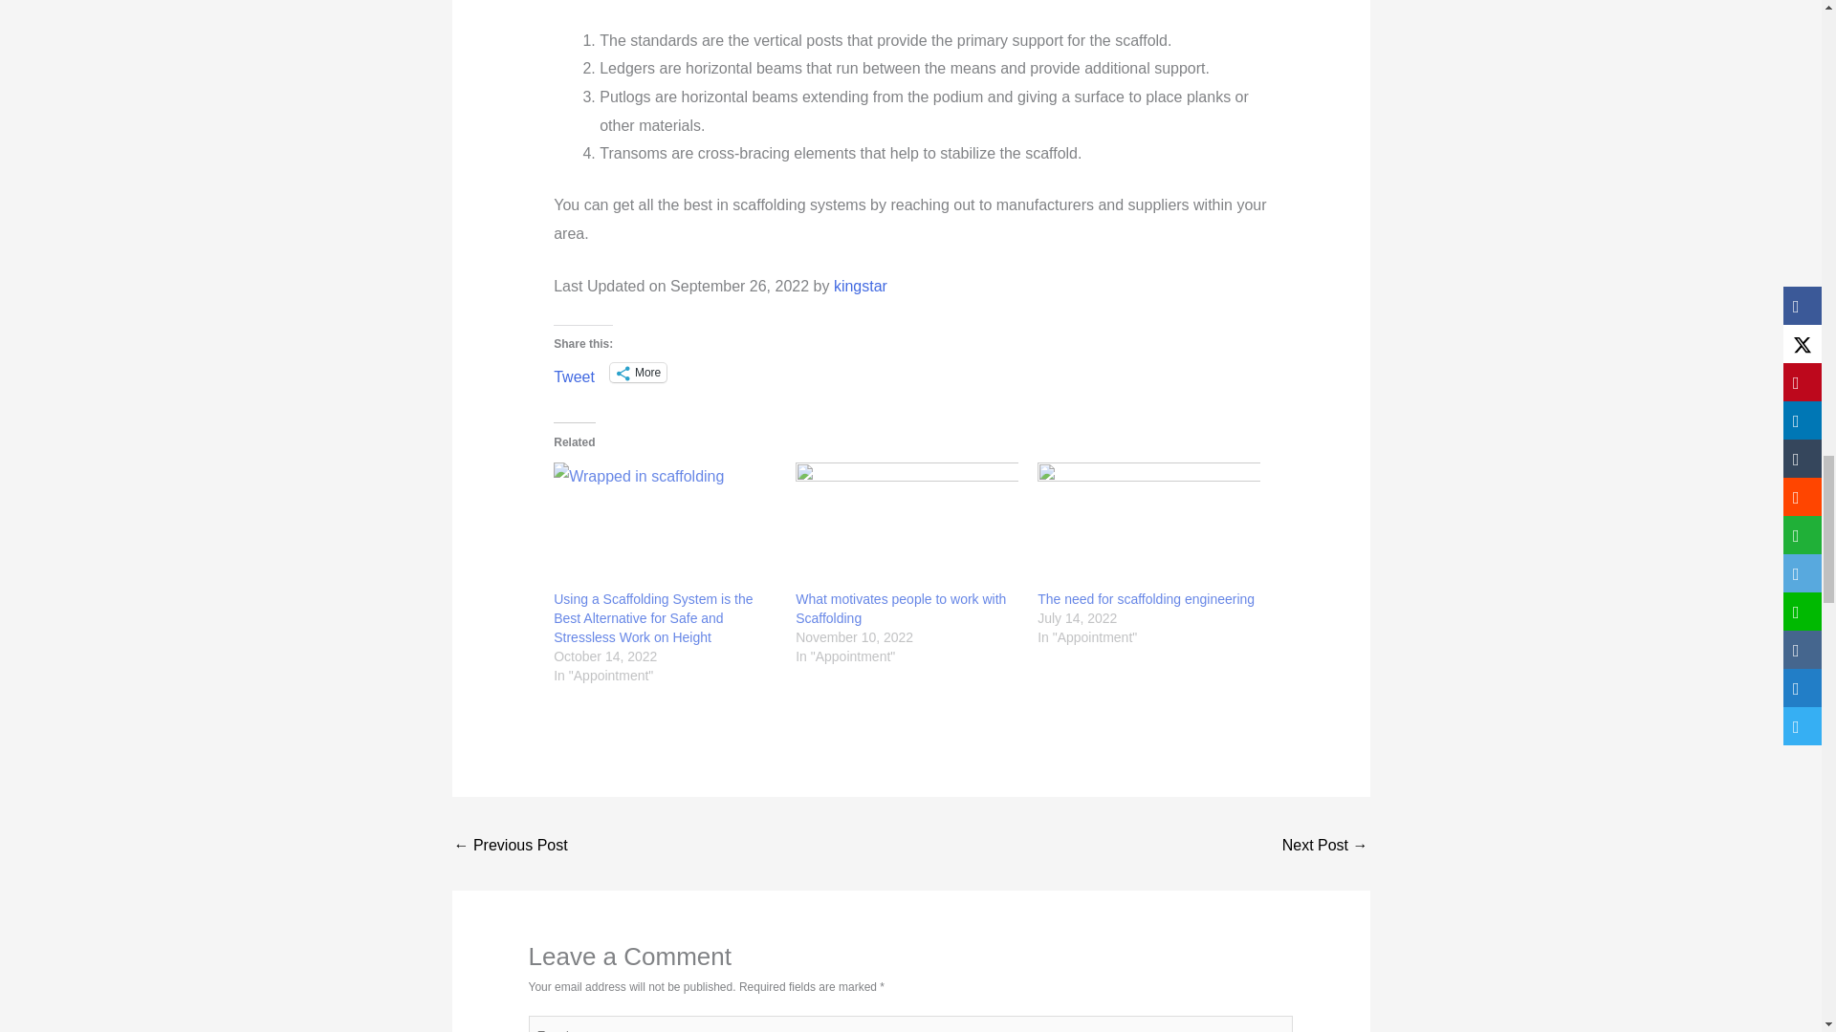 The height and width of the screenshot is (1032, 1836). I want to click on More, so click(637, 373).